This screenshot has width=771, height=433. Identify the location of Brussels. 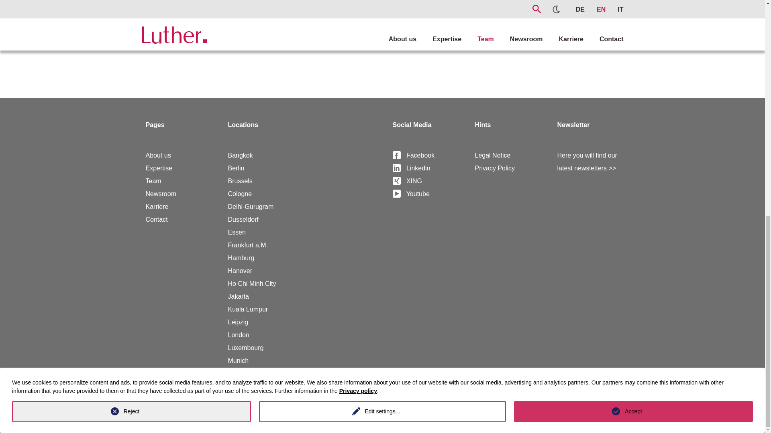
(240, 181).